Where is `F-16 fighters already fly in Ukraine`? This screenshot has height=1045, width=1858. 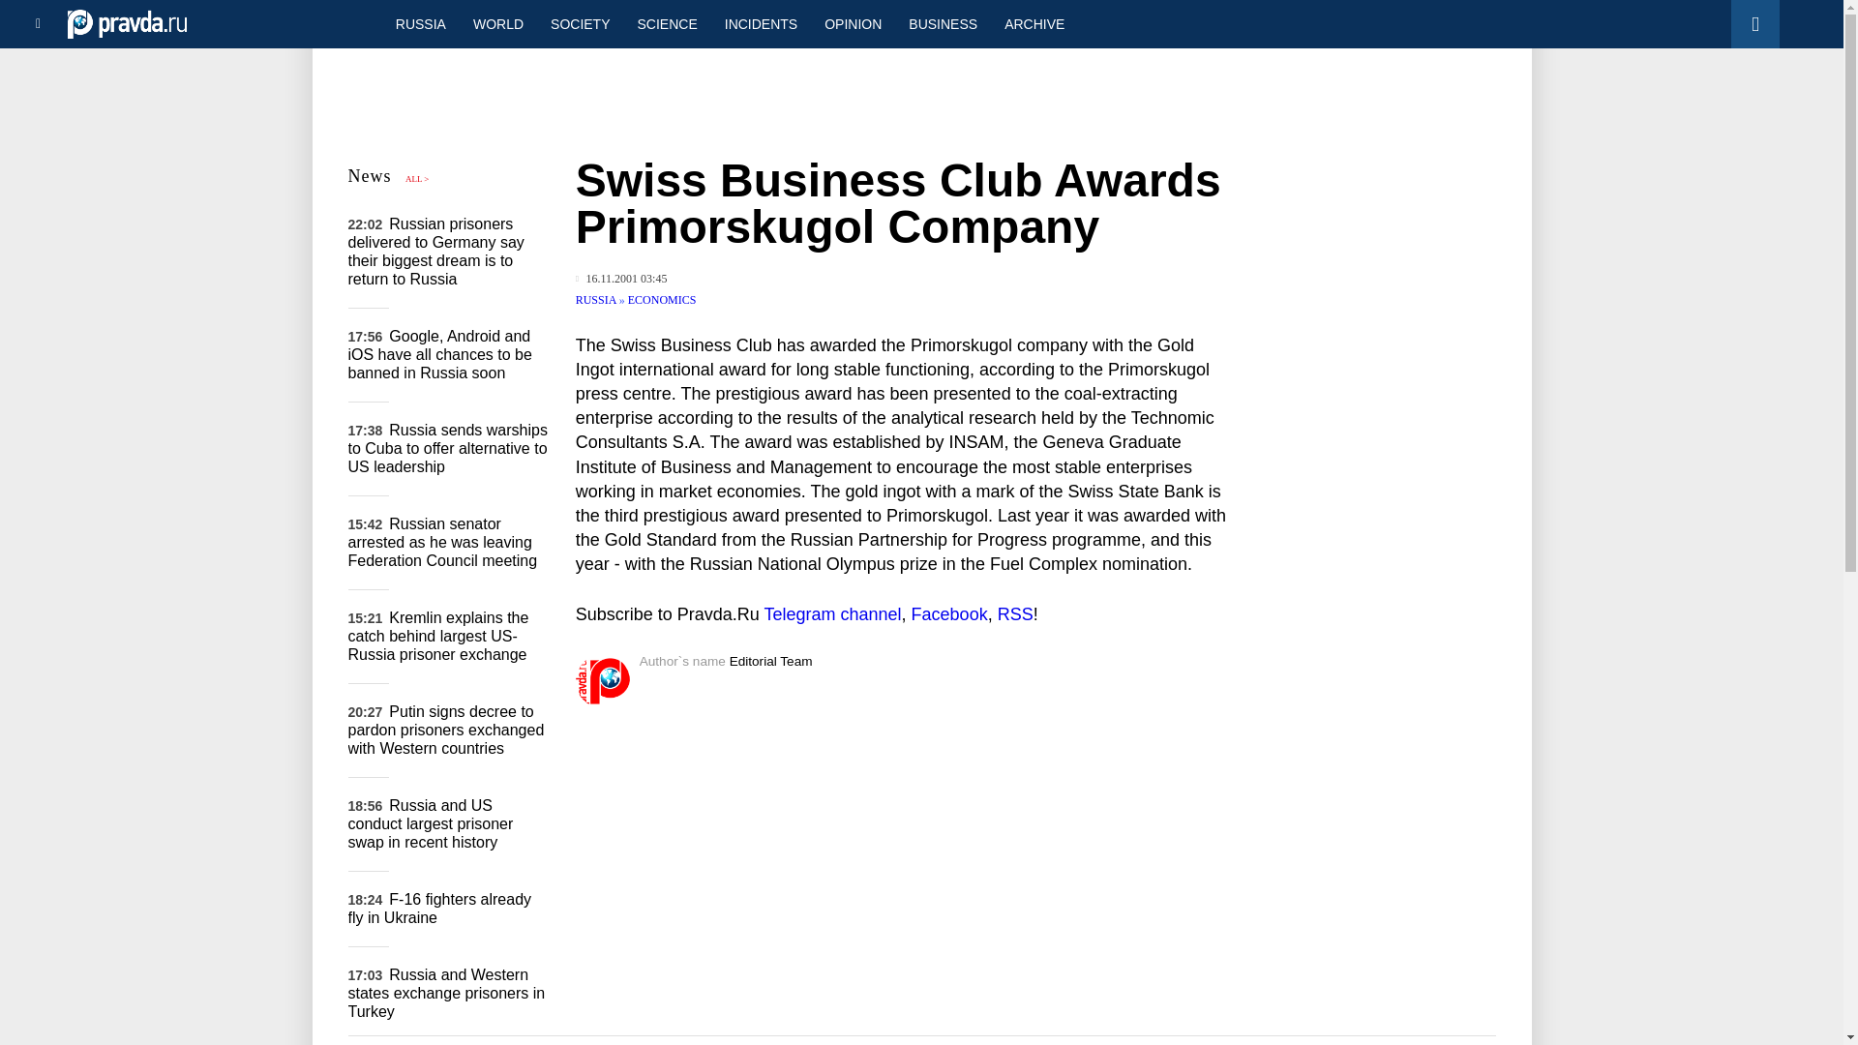
F-16 fighters already fly in Ukraine is located at coordinates (439, 908).